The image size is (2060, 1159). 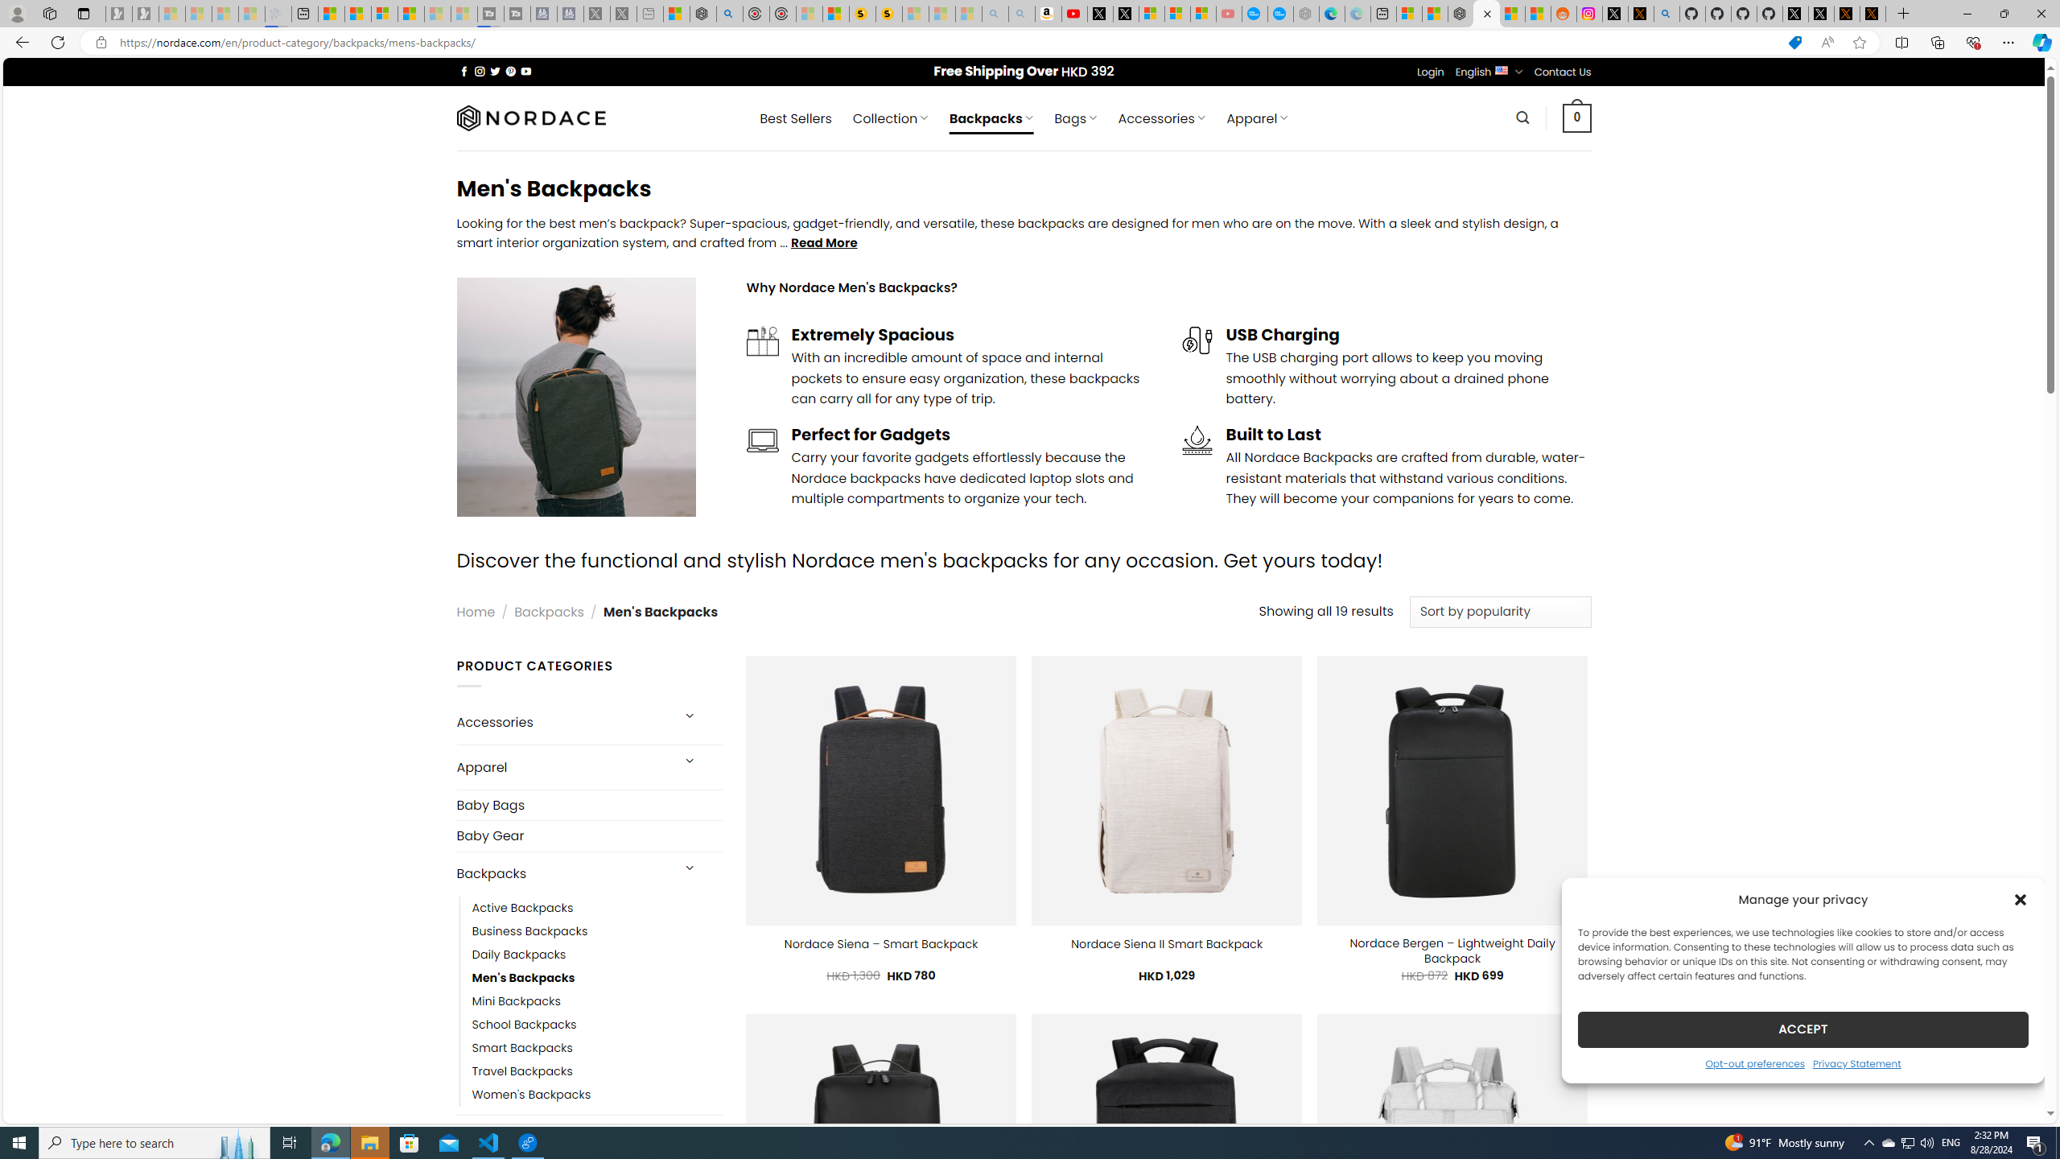 I want to click on GitHub (@github) / X, so click(x=1822, y=14).